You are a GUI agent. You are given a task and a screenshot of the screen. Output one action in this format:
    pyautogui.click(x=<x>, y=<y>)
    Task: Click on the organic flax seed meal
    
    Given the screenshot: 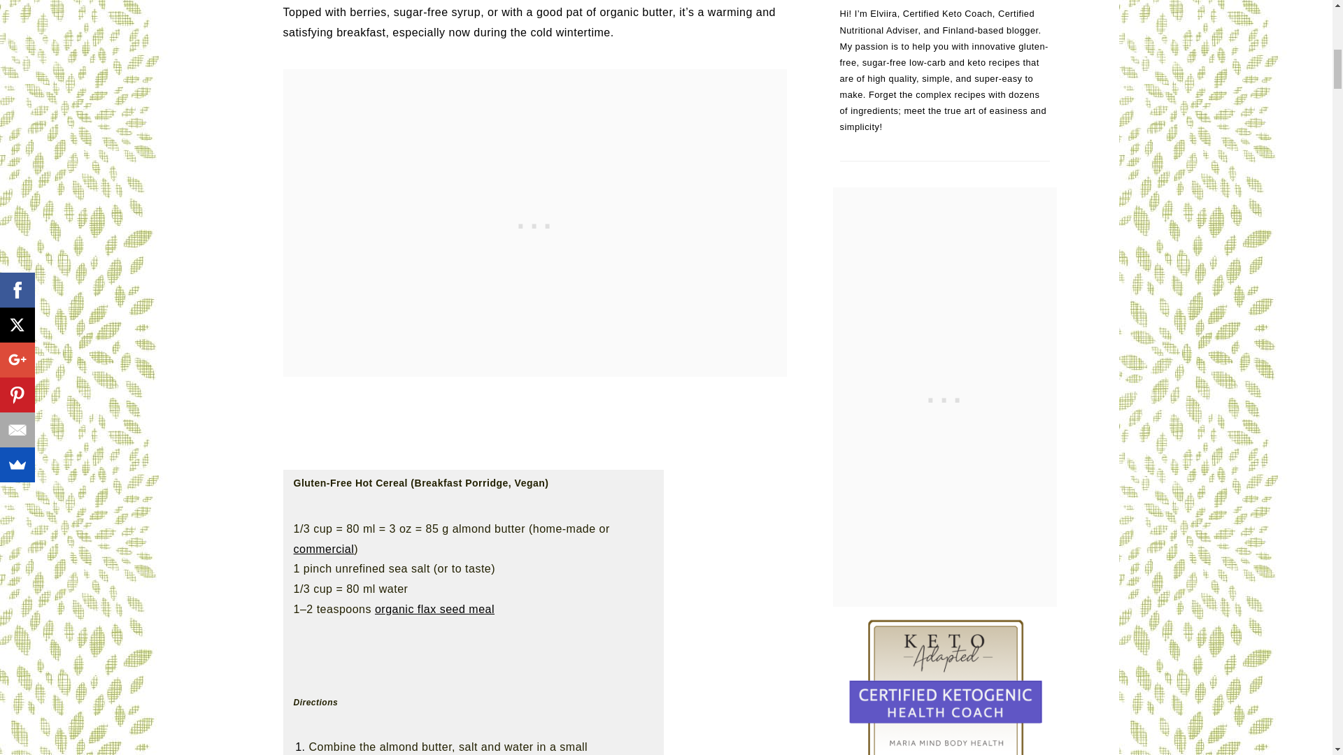 What is the action you would take?
    pyautogui.click(x=434, y=609)
    